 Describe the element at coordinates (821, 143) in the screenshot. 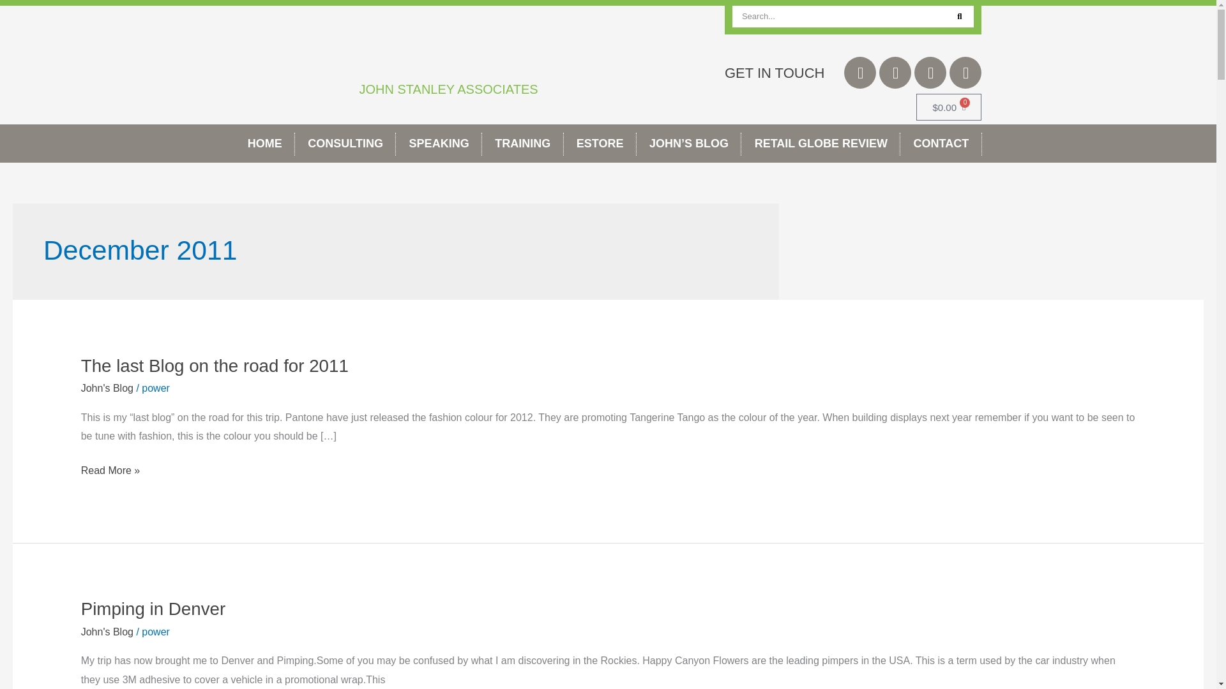

I see `RETAIL GLOBE REVIEW` at that location.